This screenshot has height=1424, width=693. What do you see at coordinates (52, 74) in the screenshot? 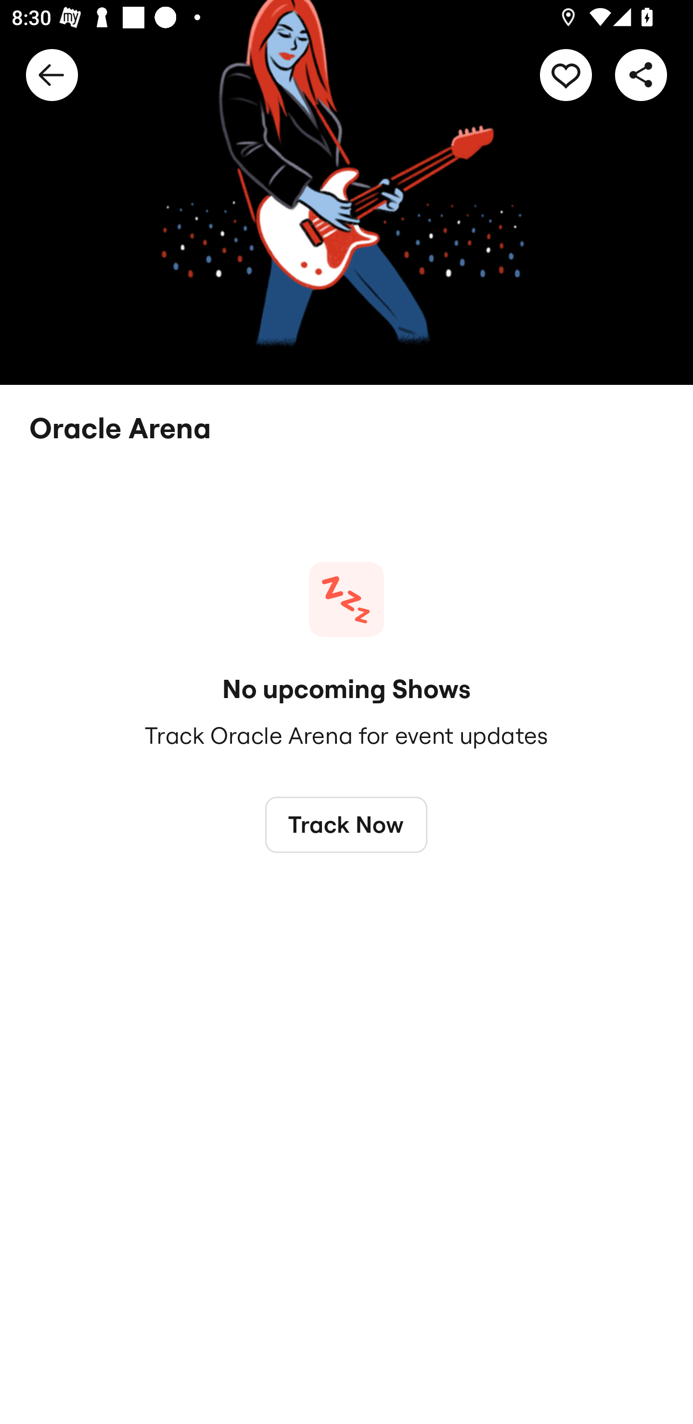
I see `Back` at bounding box center [52, 74].